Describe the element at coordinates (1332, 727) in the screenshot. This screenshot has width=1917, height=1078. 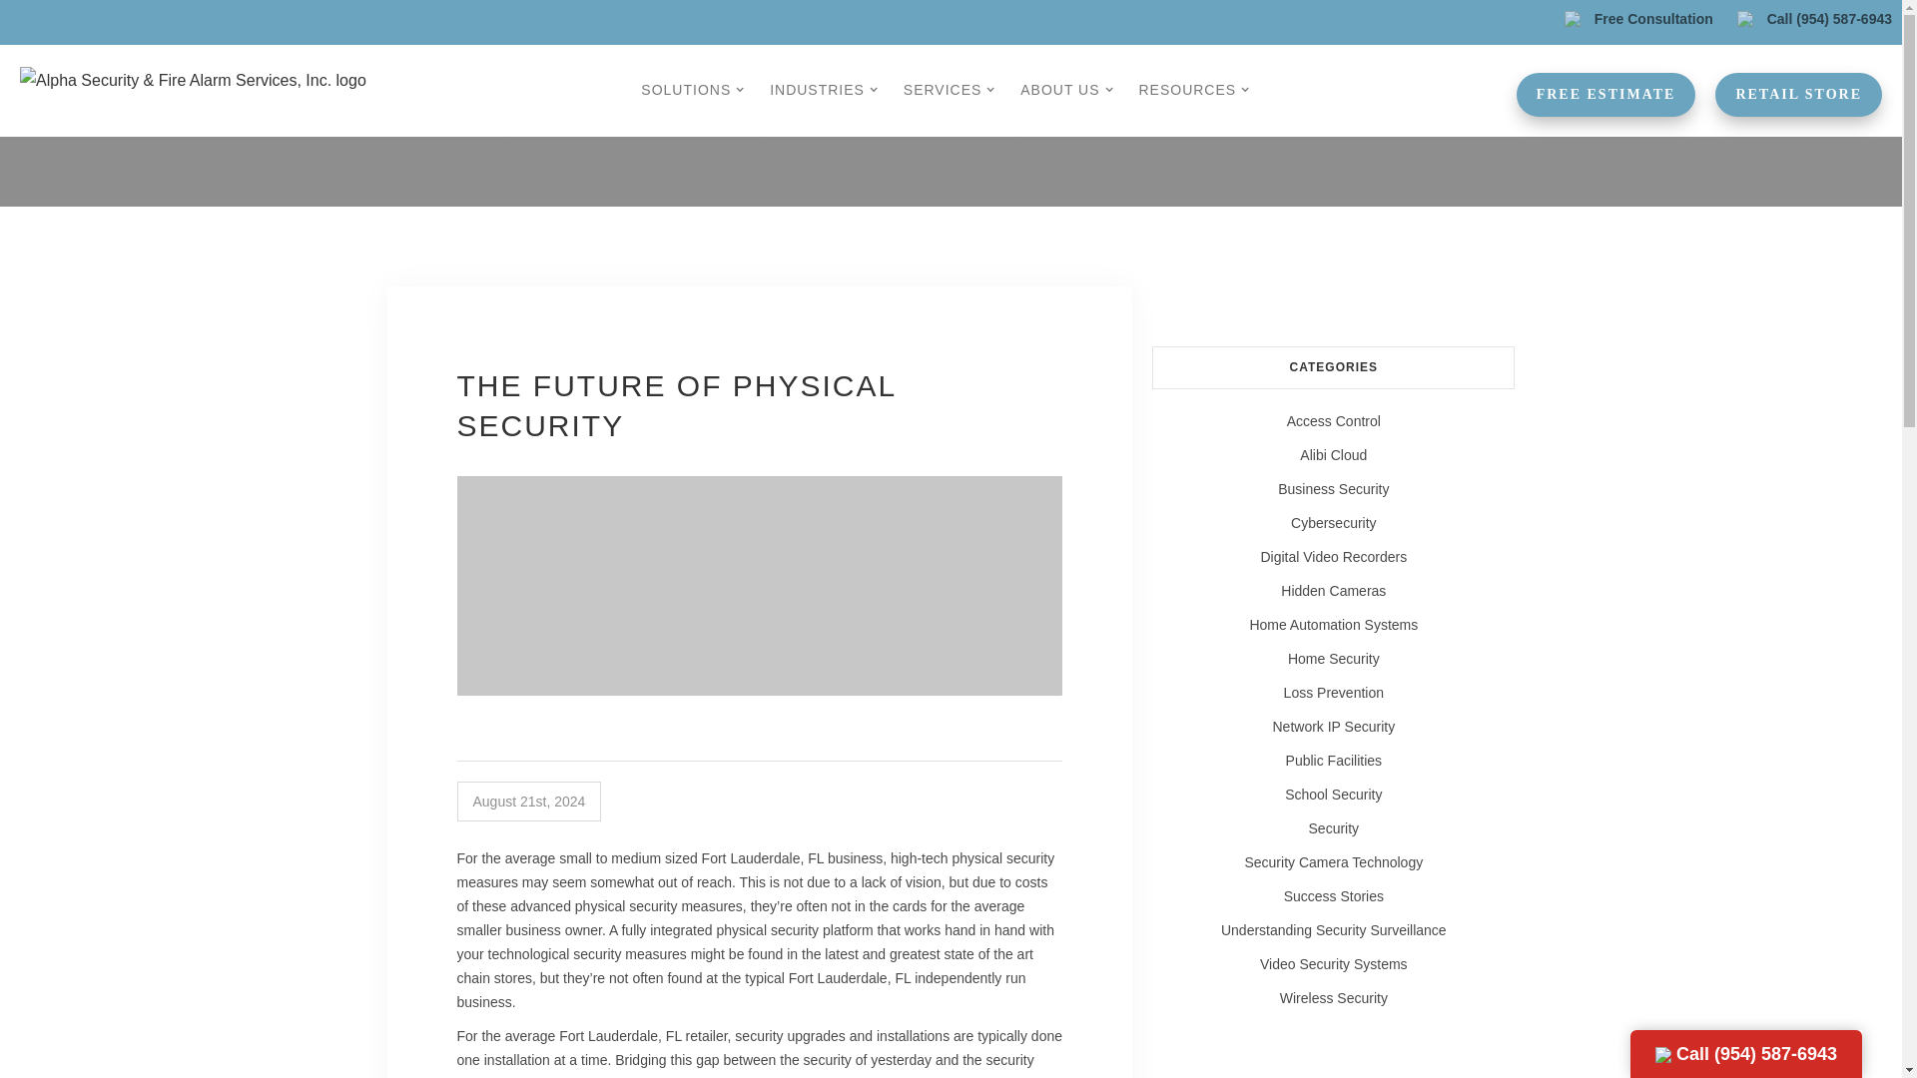
I see `View all posts filed under Network IP Security` at that location.